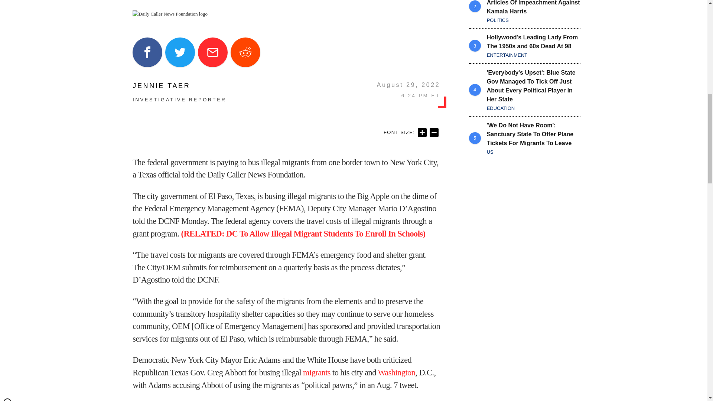 The height and width of the screenshot is (401, 713). What do you see at coordinates (179, 85) in the screenshot?
I see `View More Articles By Jennie Taer` at bounding box center [179, 85].